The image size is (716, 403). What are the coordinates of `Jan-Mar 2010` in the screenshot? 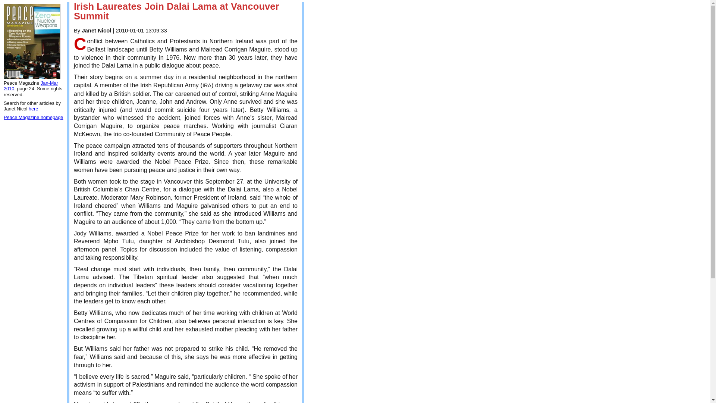 It's located at (31, 86).